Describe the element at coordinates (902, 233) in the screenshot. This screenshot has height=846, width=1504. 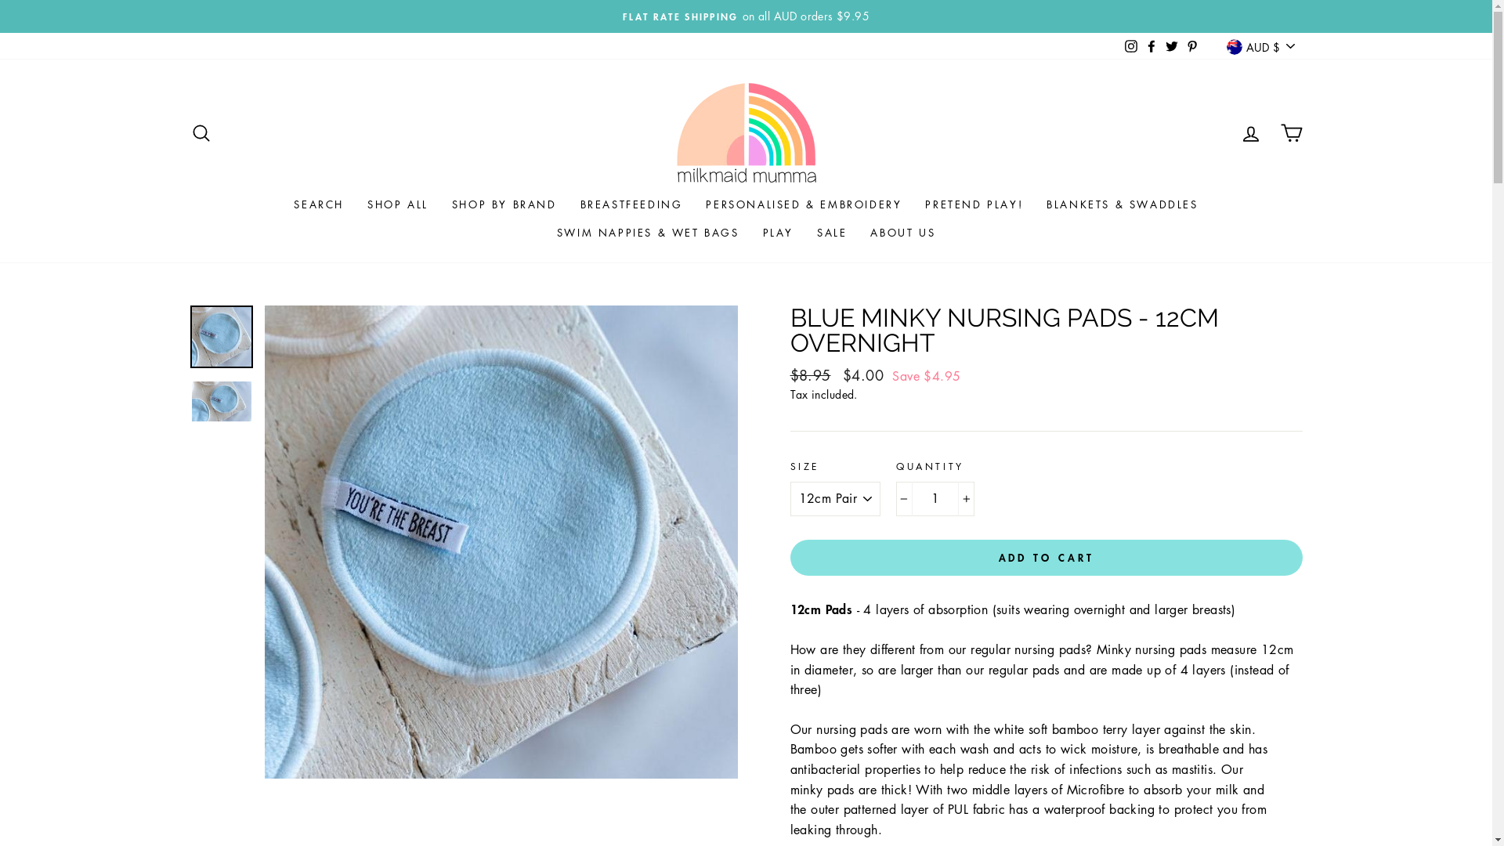
I see `ABOUT US` at that location.